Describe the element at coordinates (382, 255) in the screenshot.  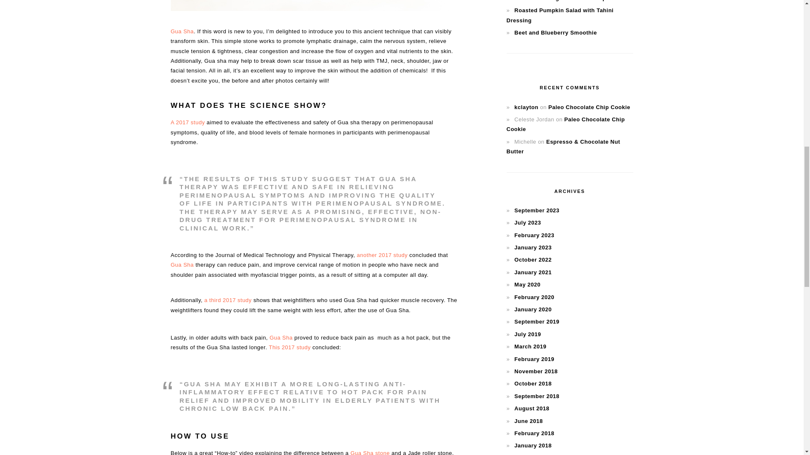
I see `another 2017 study` at that location.